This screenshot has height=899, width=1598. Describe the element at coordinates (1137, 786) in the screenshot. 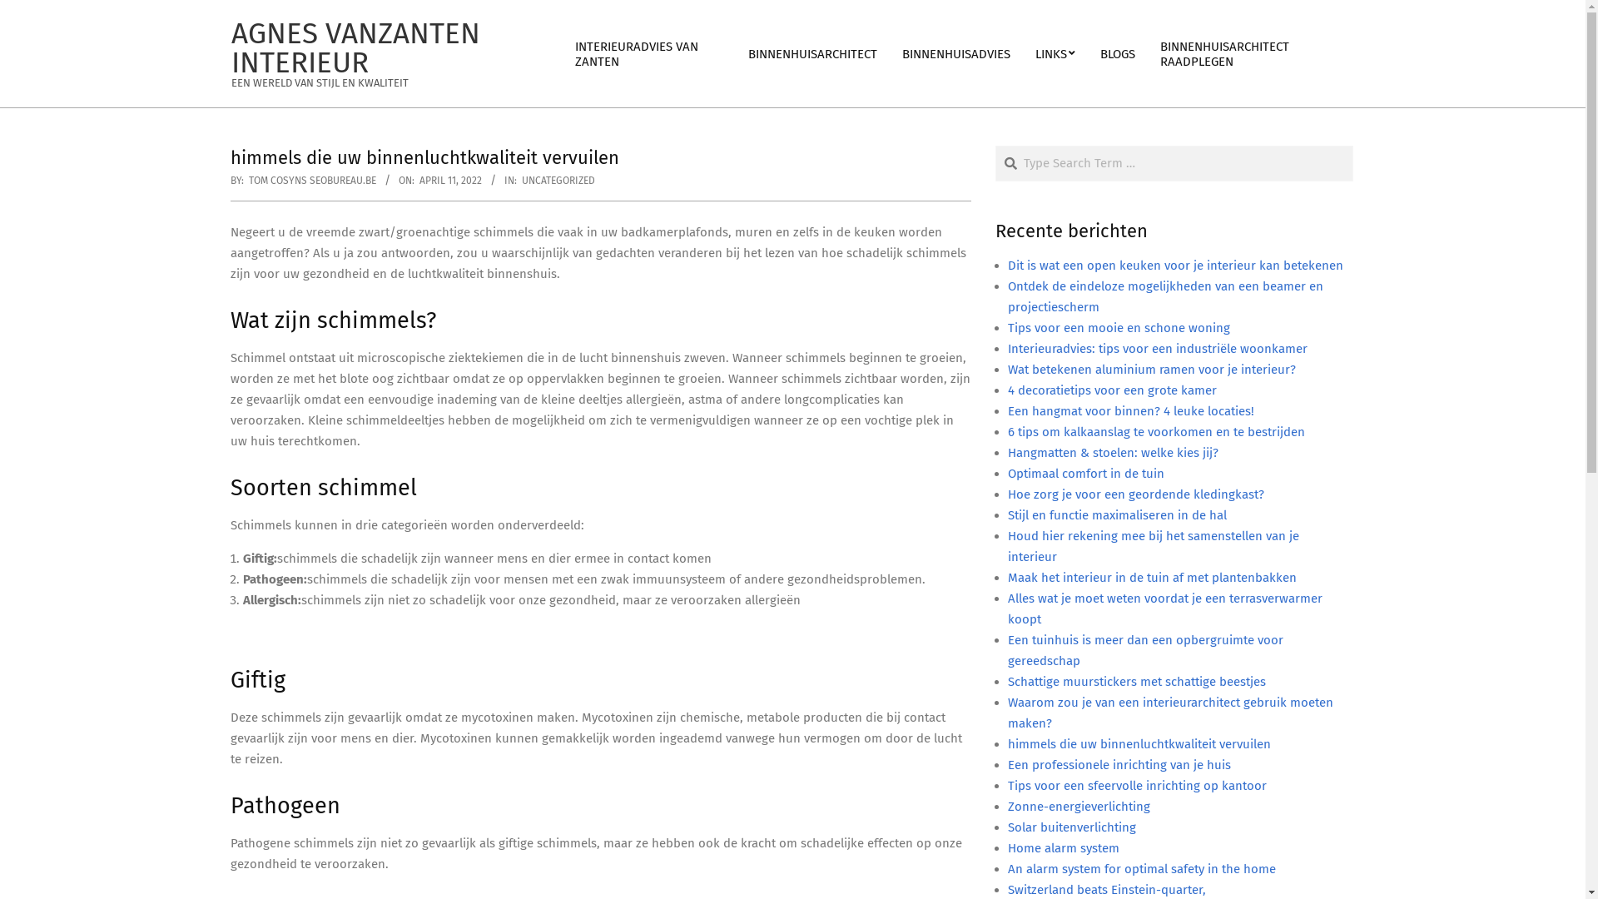

I see `Tips voor een sfeervolle inrichting op kantoor` at that location.